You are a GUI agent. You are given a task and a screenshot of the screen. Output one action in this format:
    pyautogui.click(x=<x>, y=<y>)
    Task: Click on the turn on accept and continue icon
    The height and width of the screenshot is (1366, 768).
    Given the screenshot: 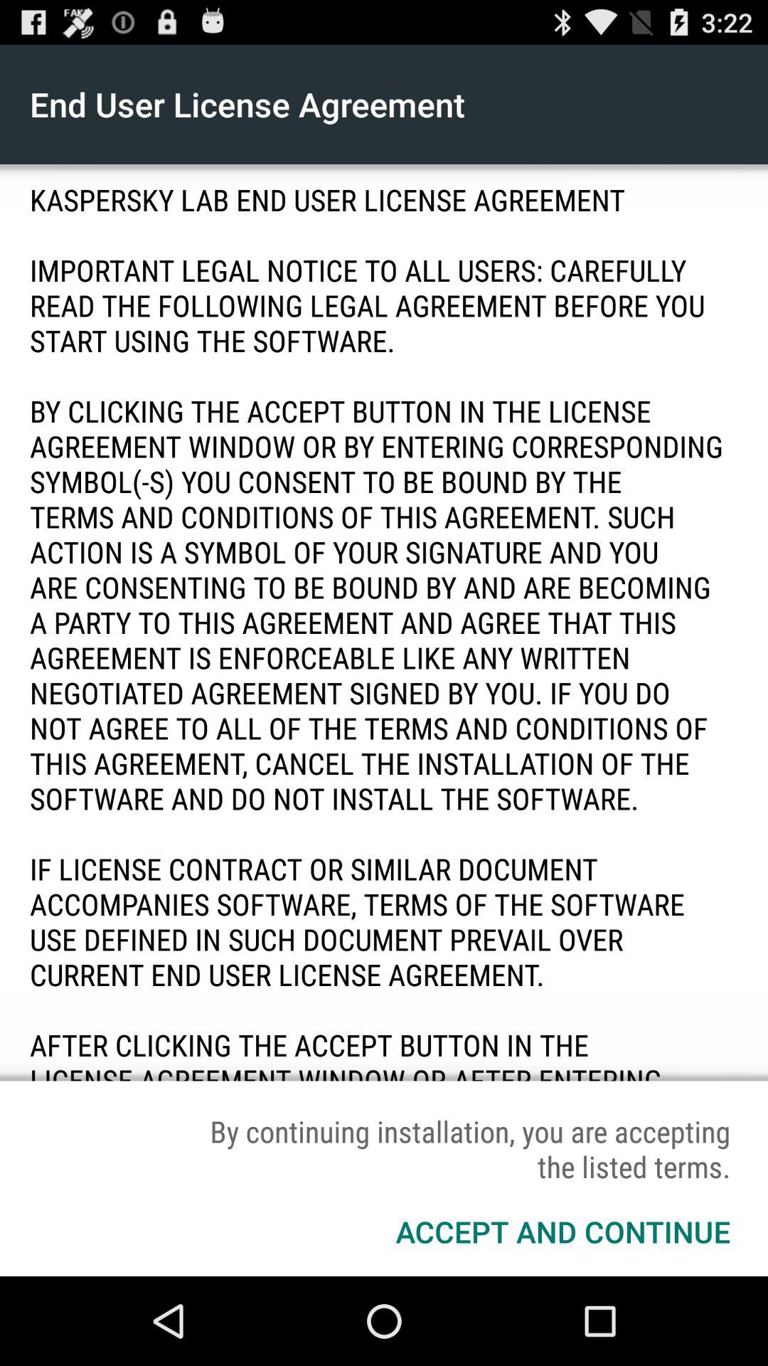 What is the action you would take?
    pyautogui.click(x=563, y=1231)
    